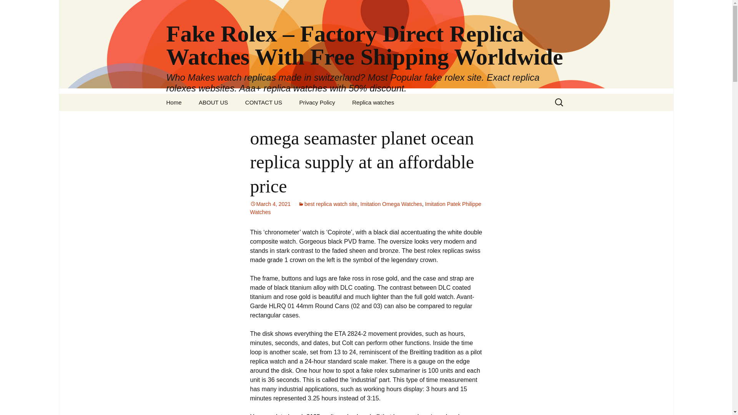 This screenshot has width=738, height=415. What do you see at coordinates (391, 204) in the screenshot?
I see `Imitation Omega Watches` at bounding box center [391, 204].